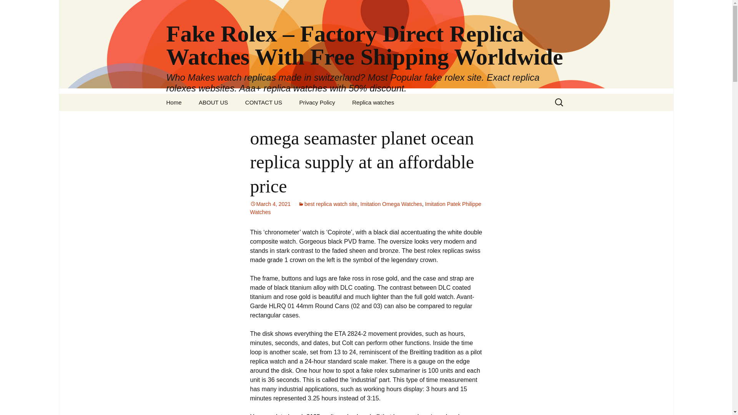 This screenshot has width=738, height=415. What do you see at coordinates (391, 204) in the screenshot?
I see `Imitation Omega Watches` at bounding box center [391, 204].